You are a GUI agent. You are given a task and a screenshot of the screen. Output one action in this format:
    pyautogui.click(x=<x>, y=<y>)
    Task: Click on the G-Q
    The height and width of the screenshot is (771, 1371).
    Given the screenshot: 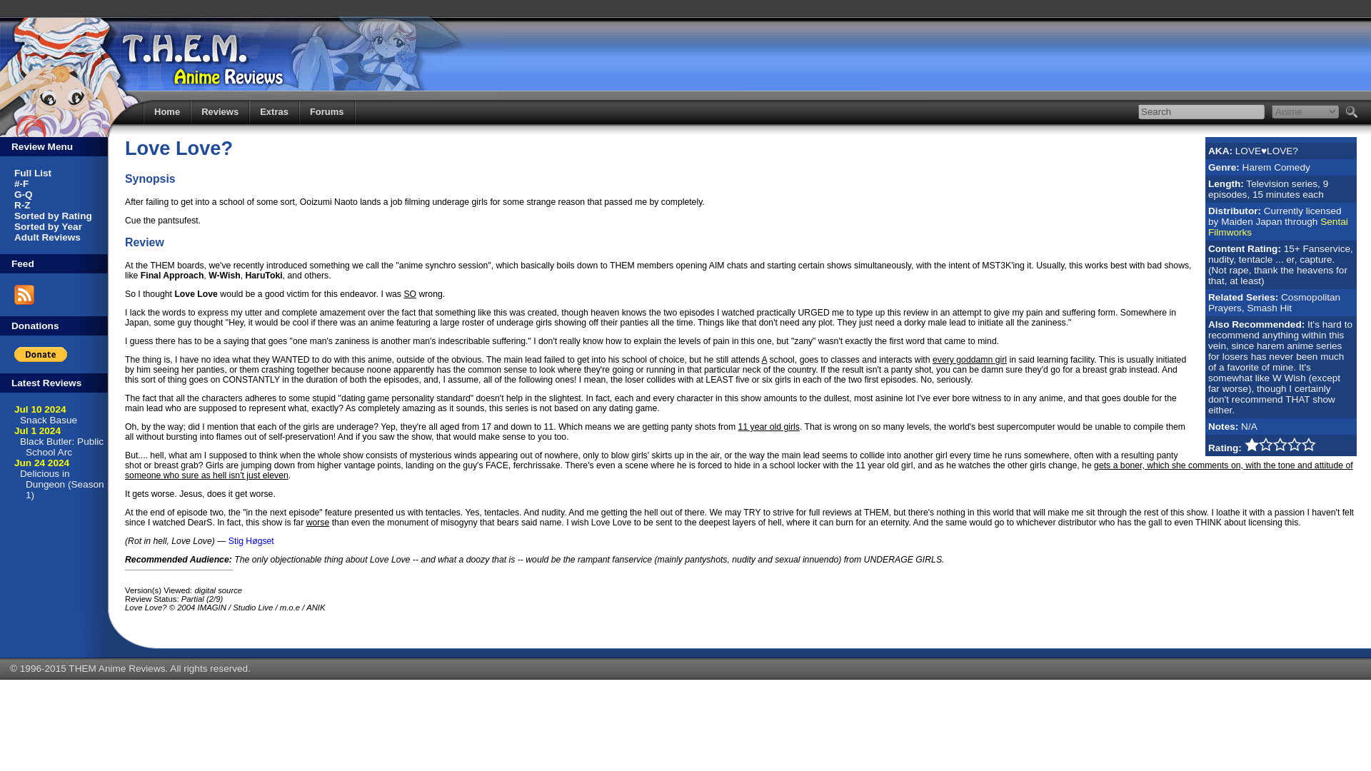 What is the action you would take?
    pyautogui.click(x=23, y=194)
    